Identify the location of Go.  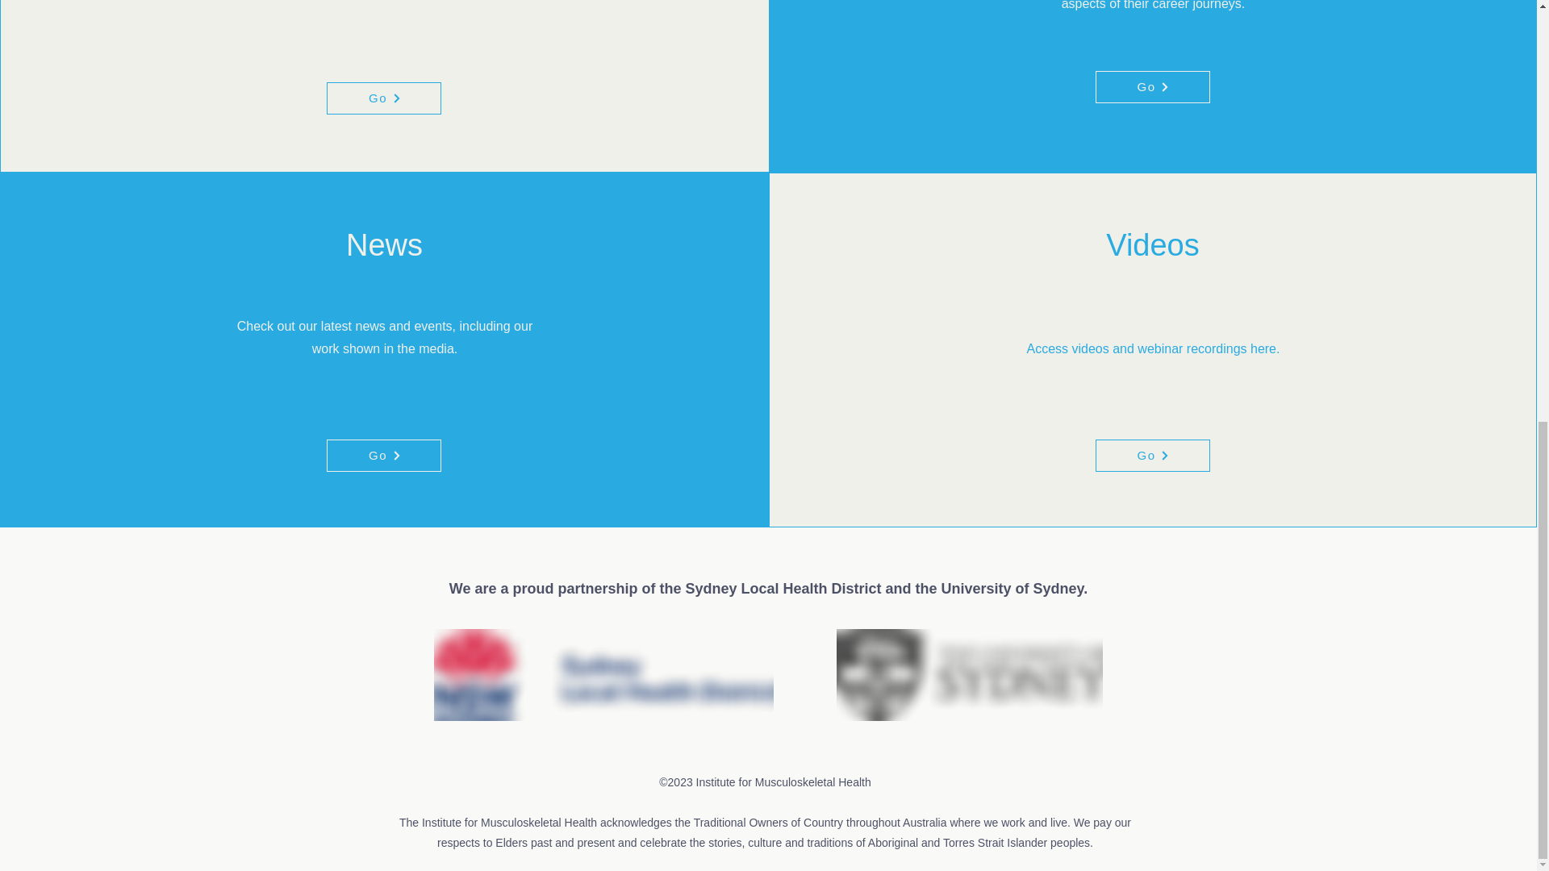
(384, 98).